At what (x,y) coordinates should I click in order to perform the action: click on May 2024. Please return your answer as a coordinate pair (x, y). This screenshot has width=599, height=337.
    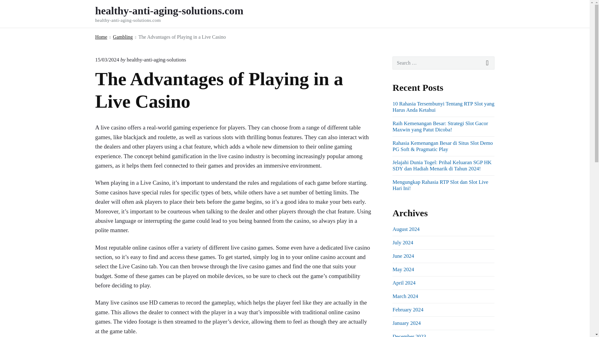
    Looking at the image, I should click on (403, 269).